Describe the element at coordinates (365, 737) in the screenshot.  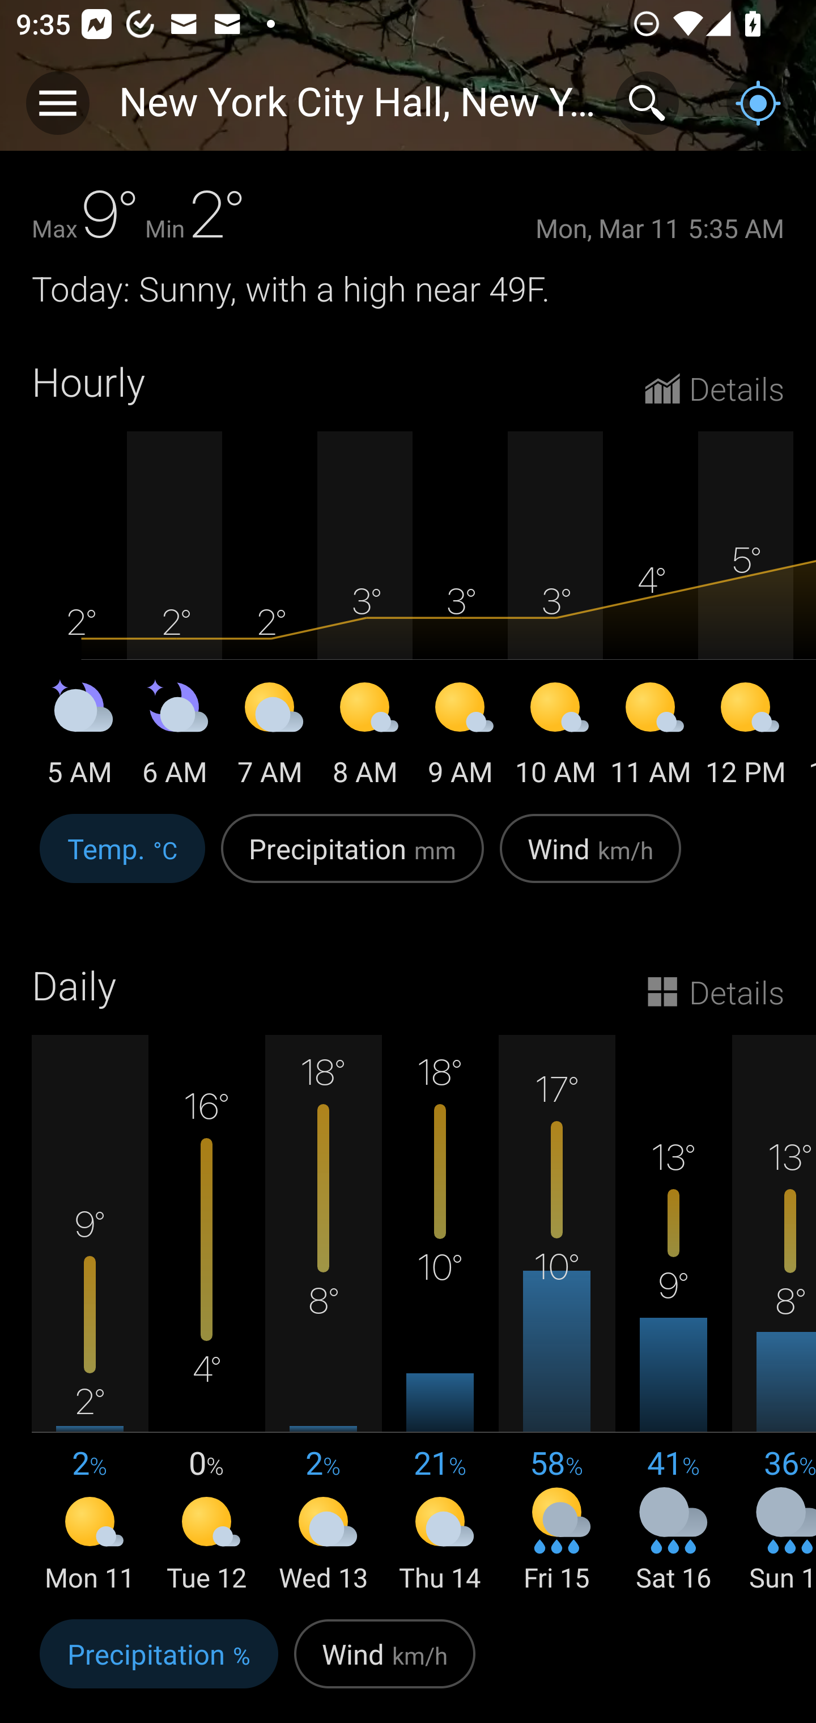
I see `8 AM` at that location.